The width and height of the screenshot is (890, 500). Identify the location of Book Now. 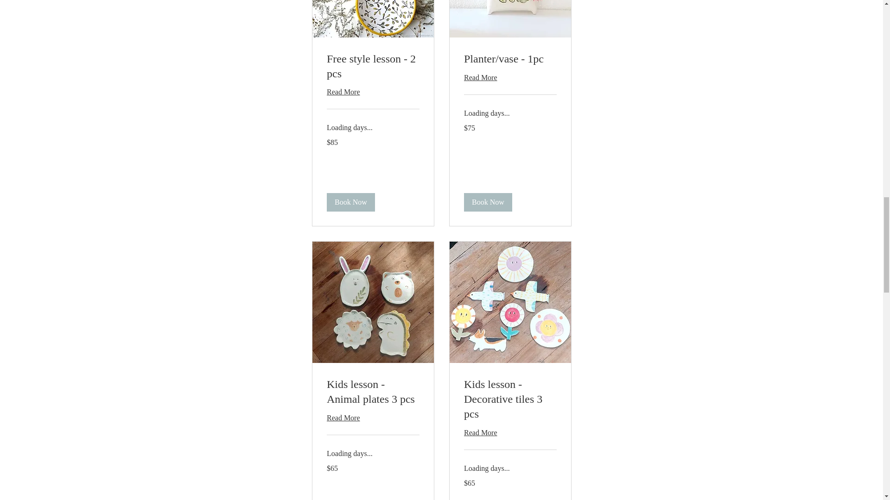
(488, 202).